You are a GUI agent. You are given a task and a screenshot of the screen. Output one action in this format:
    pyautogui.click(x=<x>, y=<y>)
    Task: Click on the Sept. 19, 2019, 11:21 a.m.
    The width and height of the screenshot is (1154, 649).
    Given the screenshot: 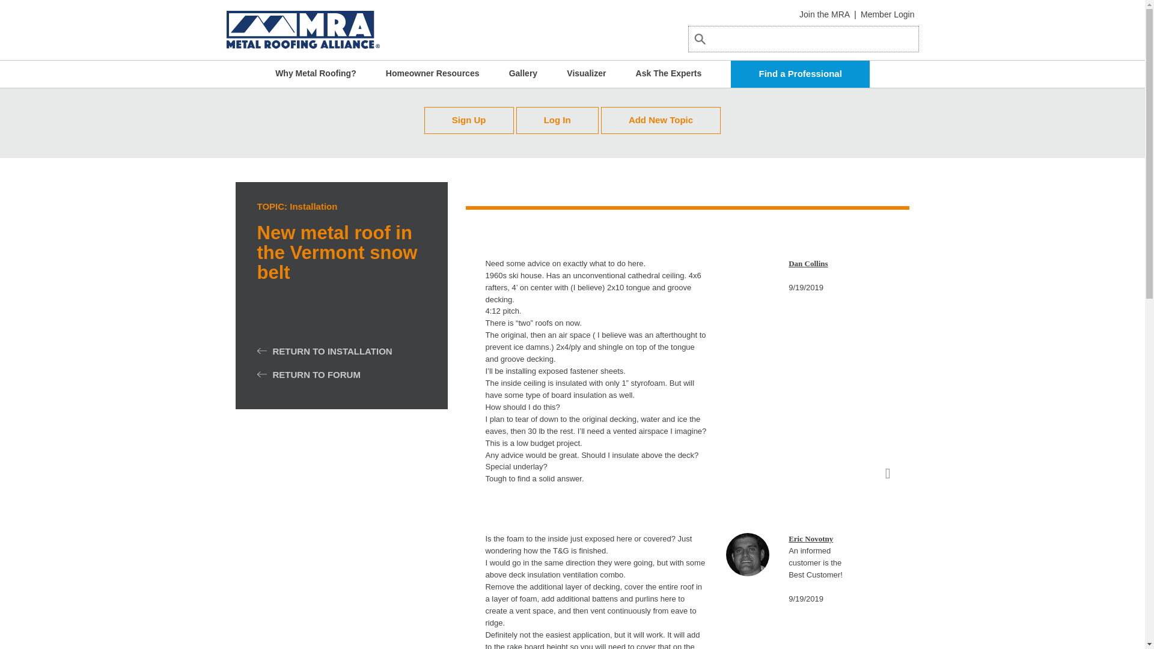 What is the action you would take?
    pyautogui.click(x=805, y=287)
    